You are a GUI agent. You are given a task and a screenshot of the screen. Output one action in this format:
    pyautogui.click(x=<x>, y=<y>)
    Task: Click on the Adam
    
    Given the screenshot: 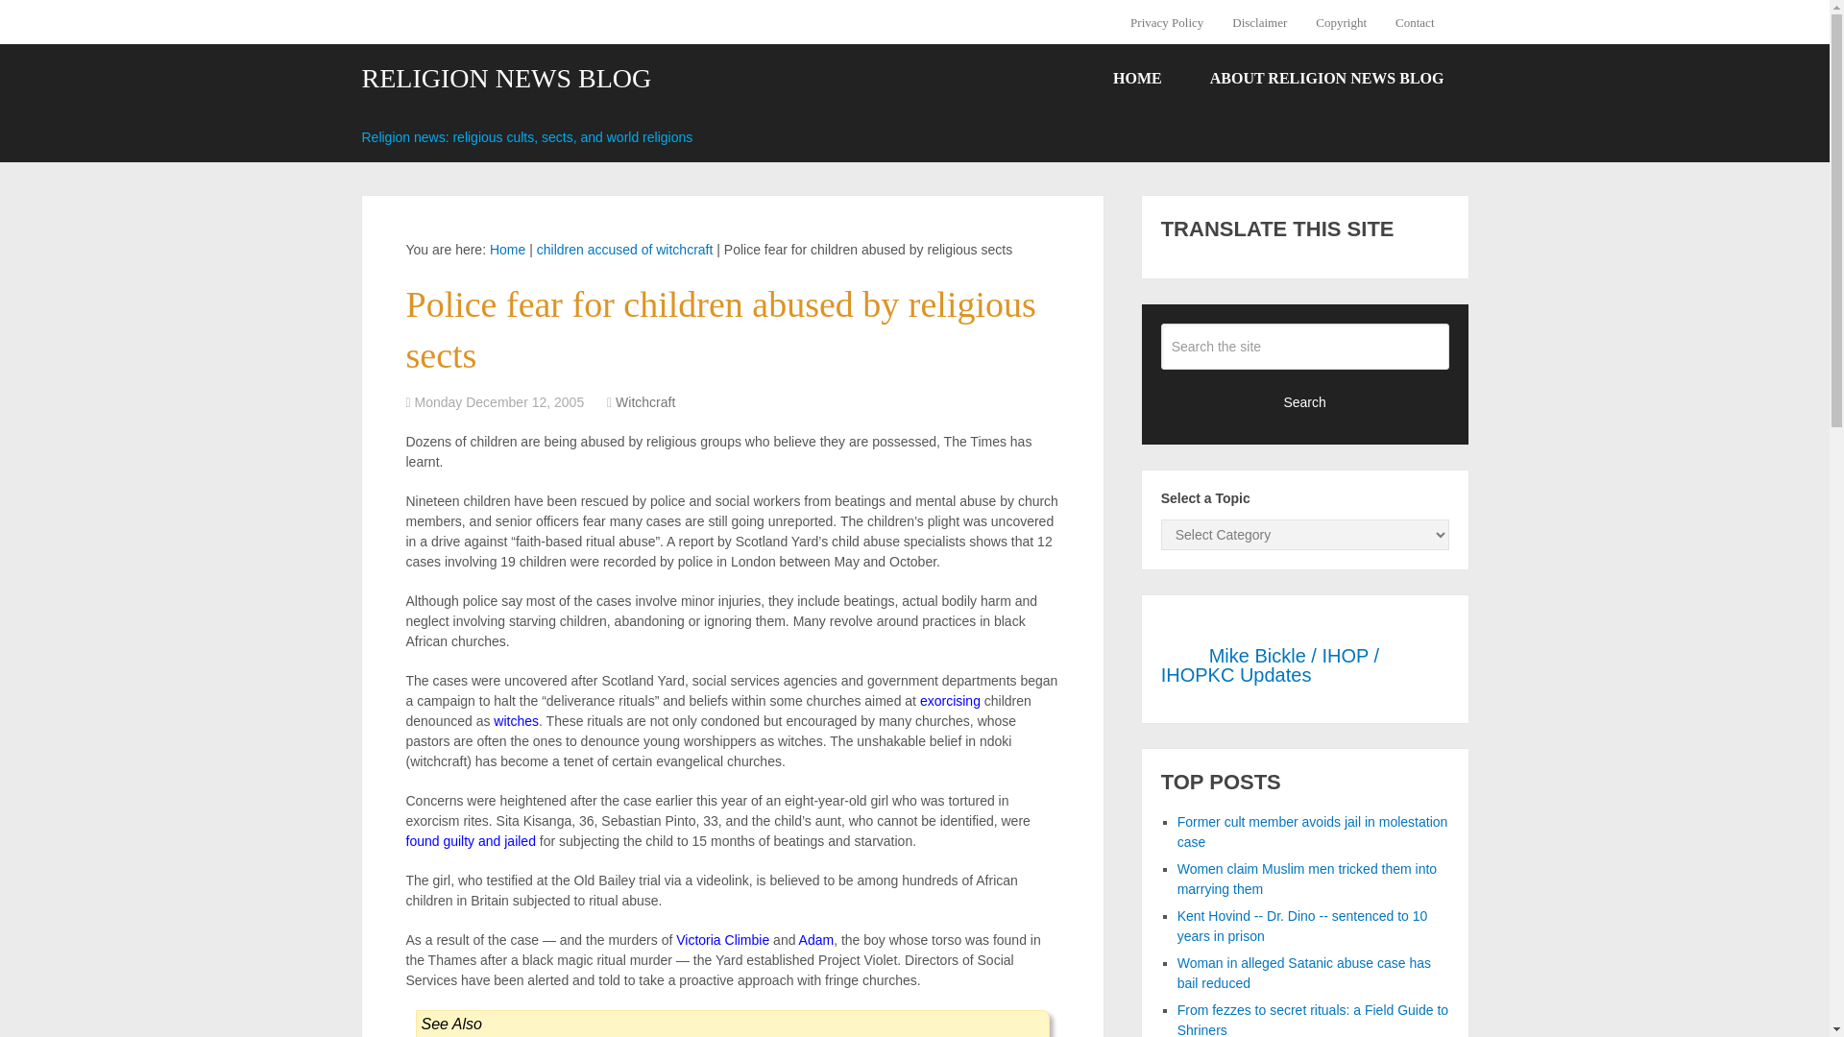 What is the action you would take?
    pyautogui.click(x=816, y=939)
    